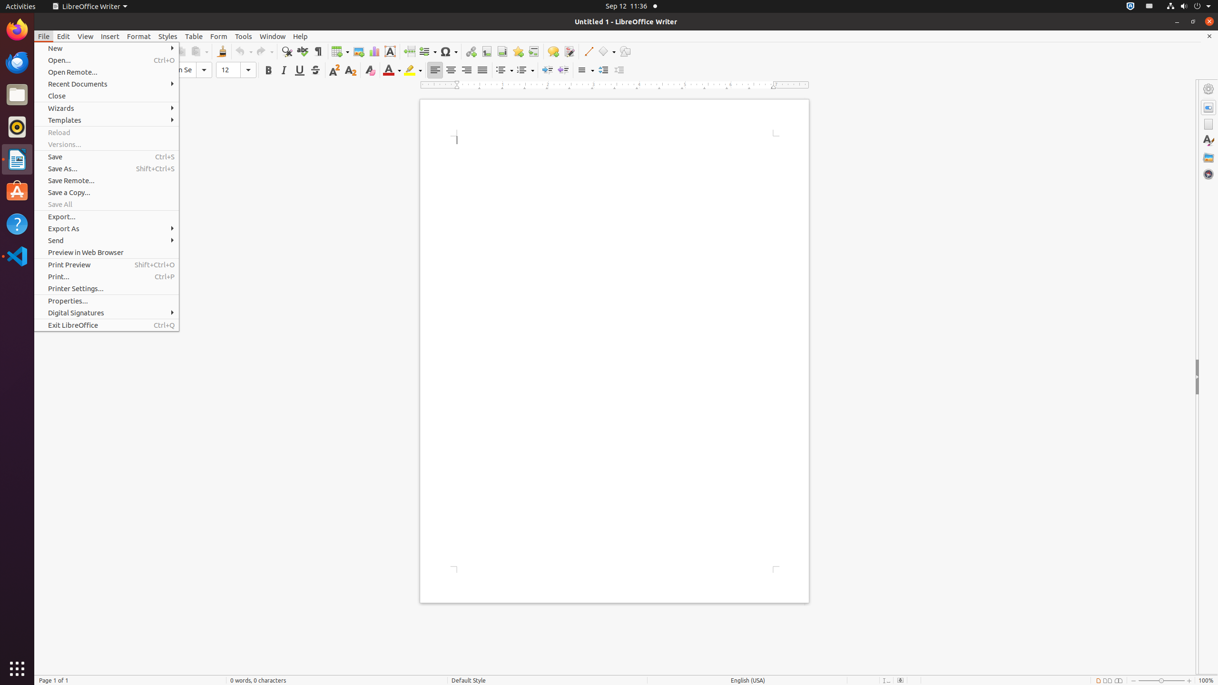 This screenshot has width=1218, height=685. I want to click on Symbol, so click(449, 51).